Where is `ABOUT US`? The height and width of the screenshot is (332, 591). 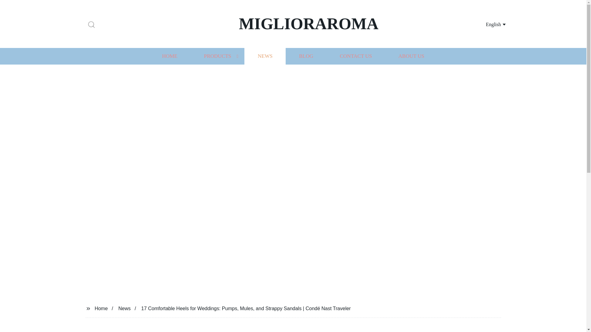 ABOUT US is located at coordinates (411, 56).